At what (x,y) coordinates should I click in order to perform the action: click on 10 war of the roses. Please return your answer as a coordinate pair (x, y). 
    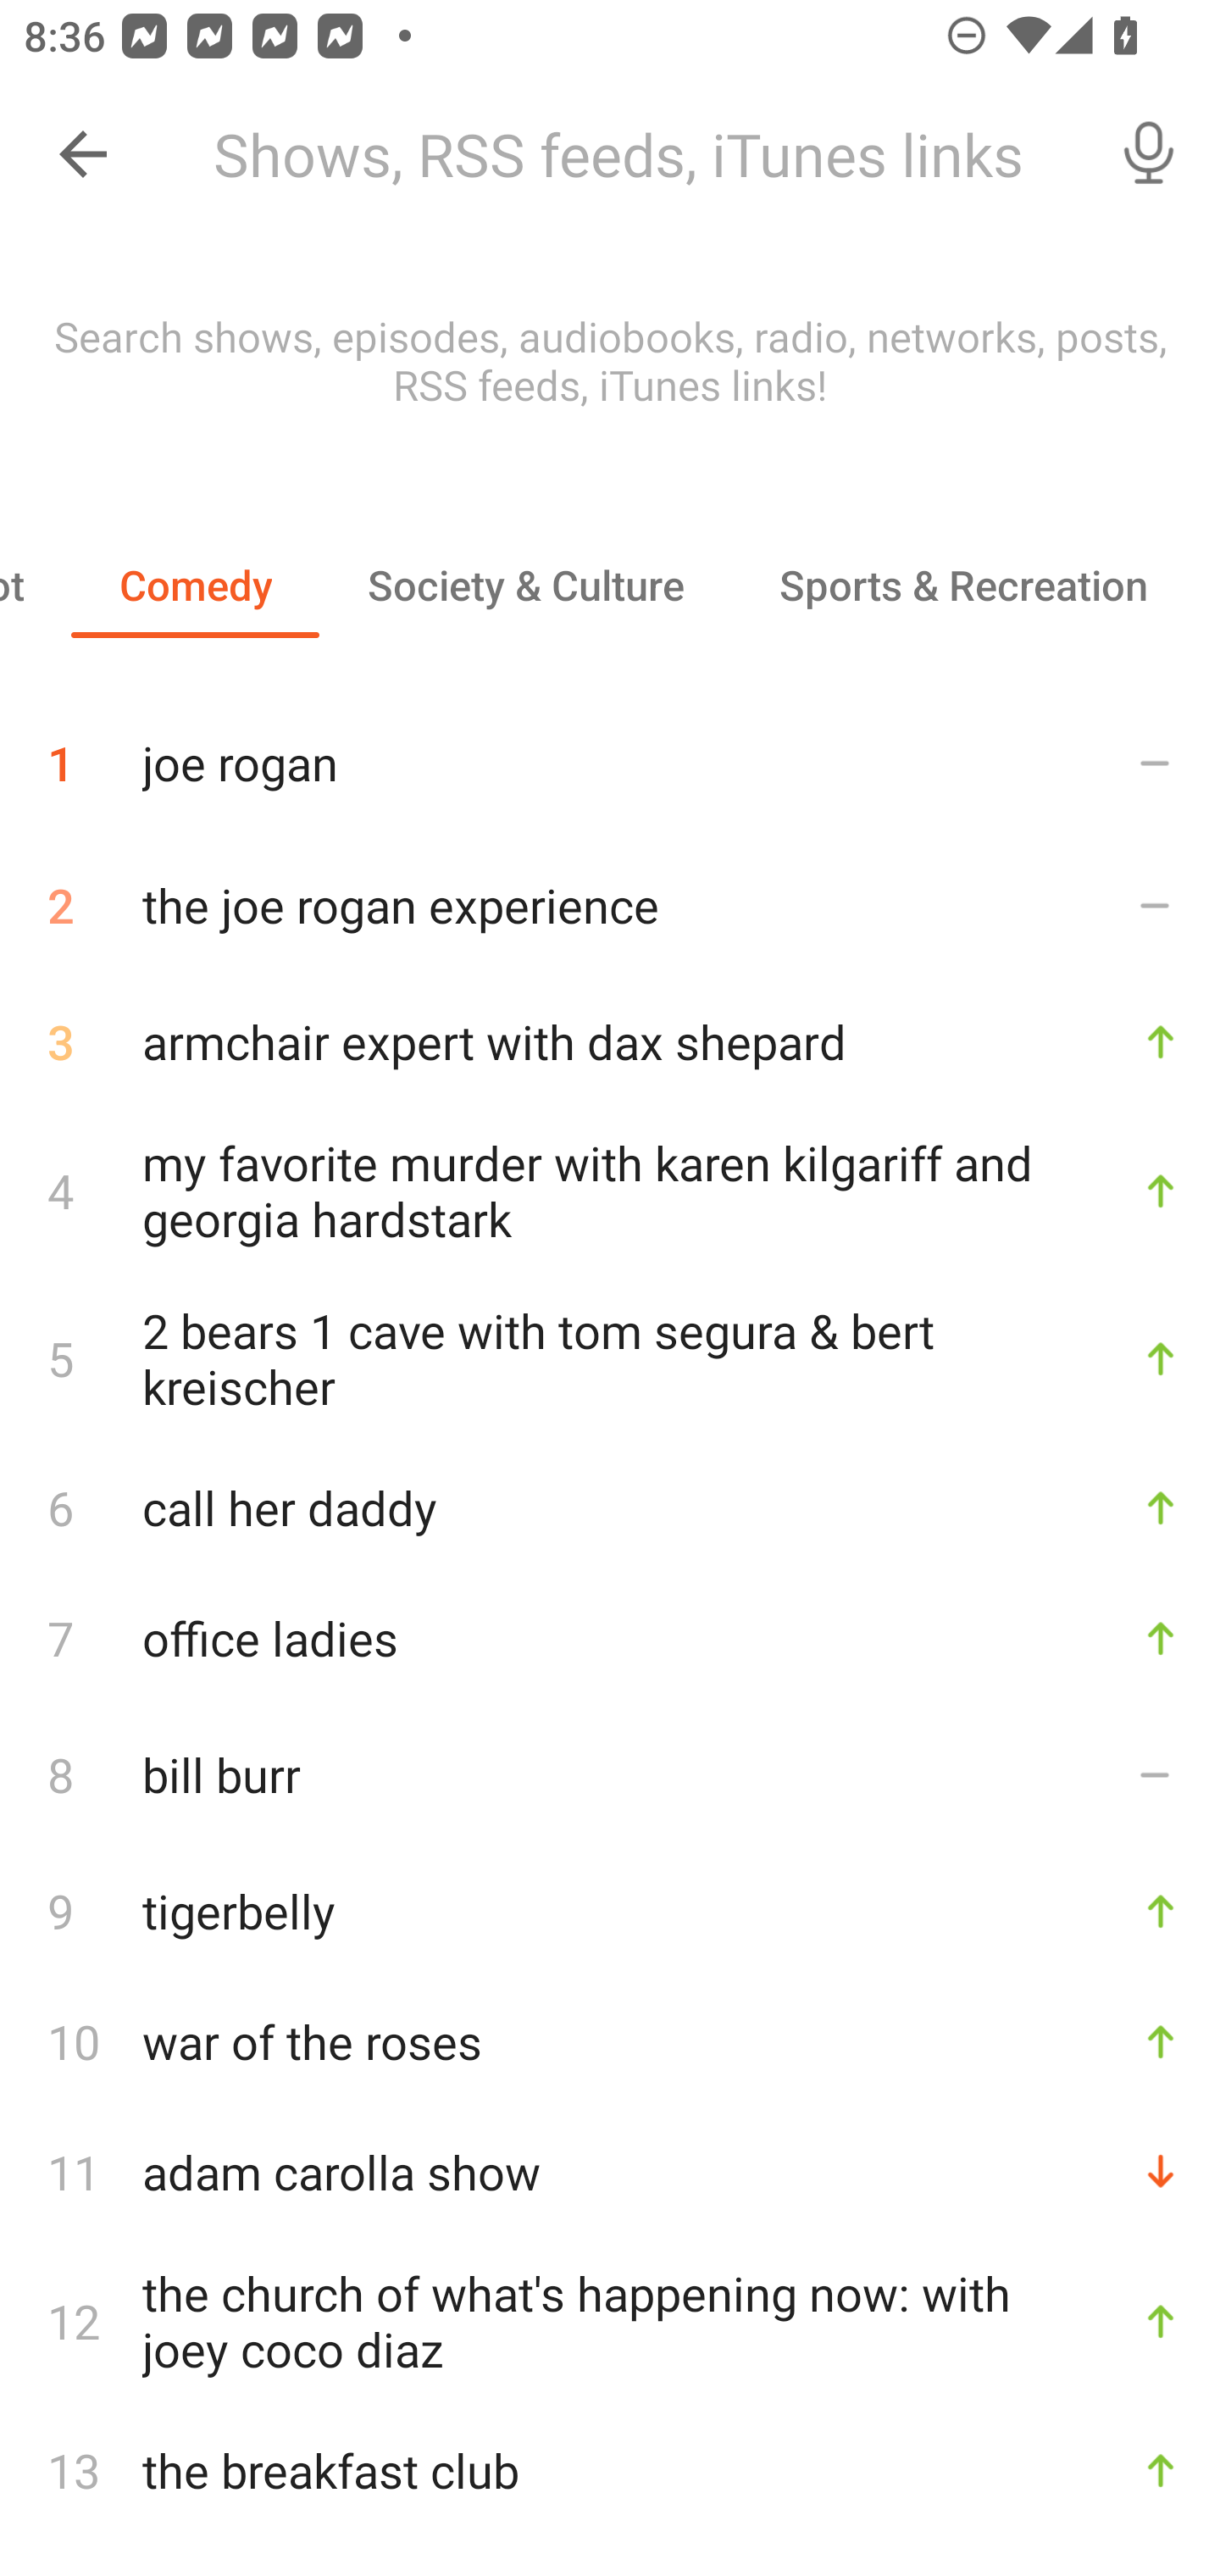
    Looking at the image, I should click on (610, 2040).